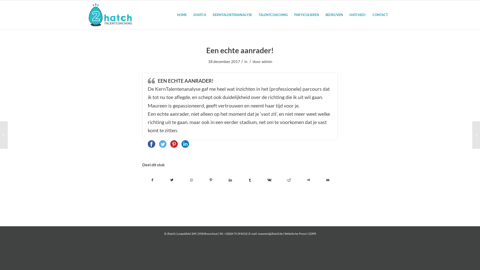  I want to click on admin, so click(267, 61).